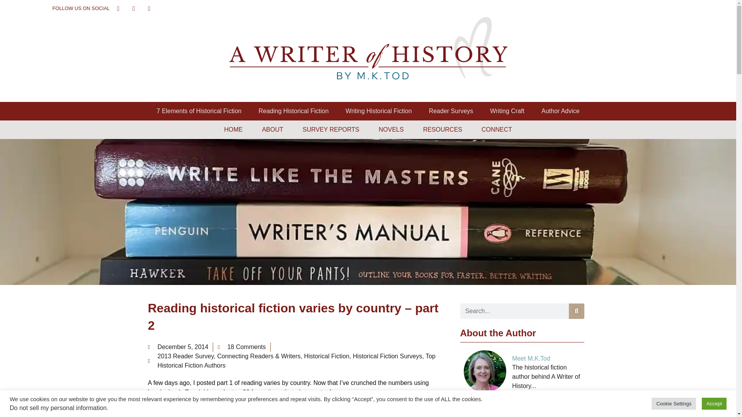  I want to click on ABOUT, so click(272, 130).